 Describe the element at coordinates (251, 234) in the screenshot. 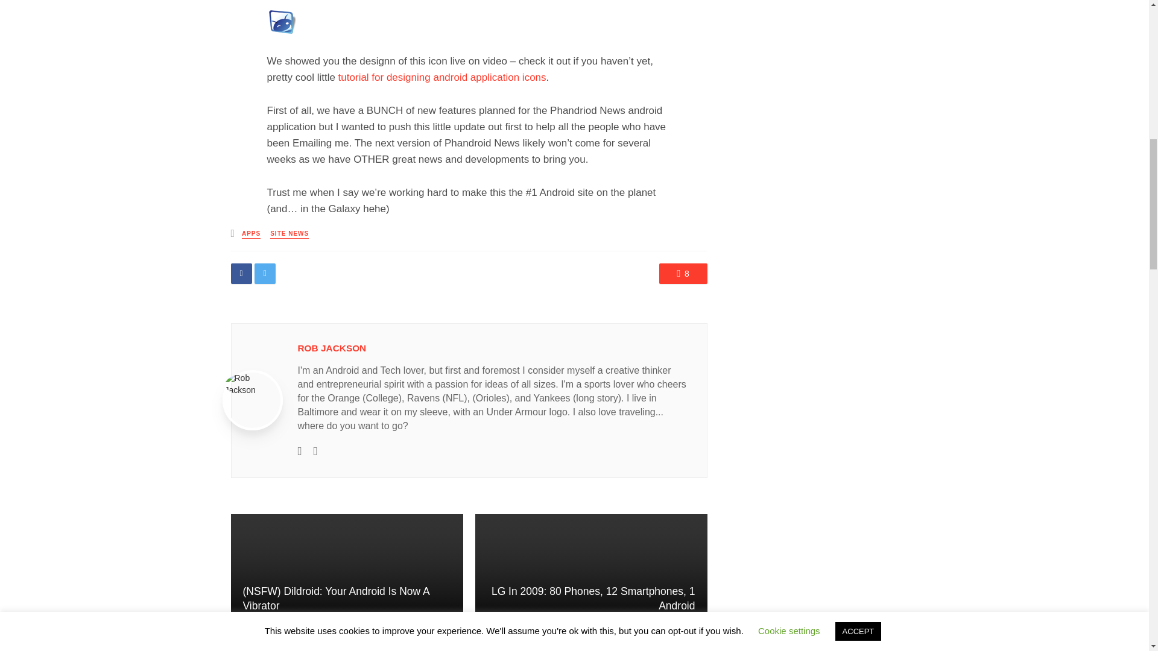

I see `APPS` at that location.